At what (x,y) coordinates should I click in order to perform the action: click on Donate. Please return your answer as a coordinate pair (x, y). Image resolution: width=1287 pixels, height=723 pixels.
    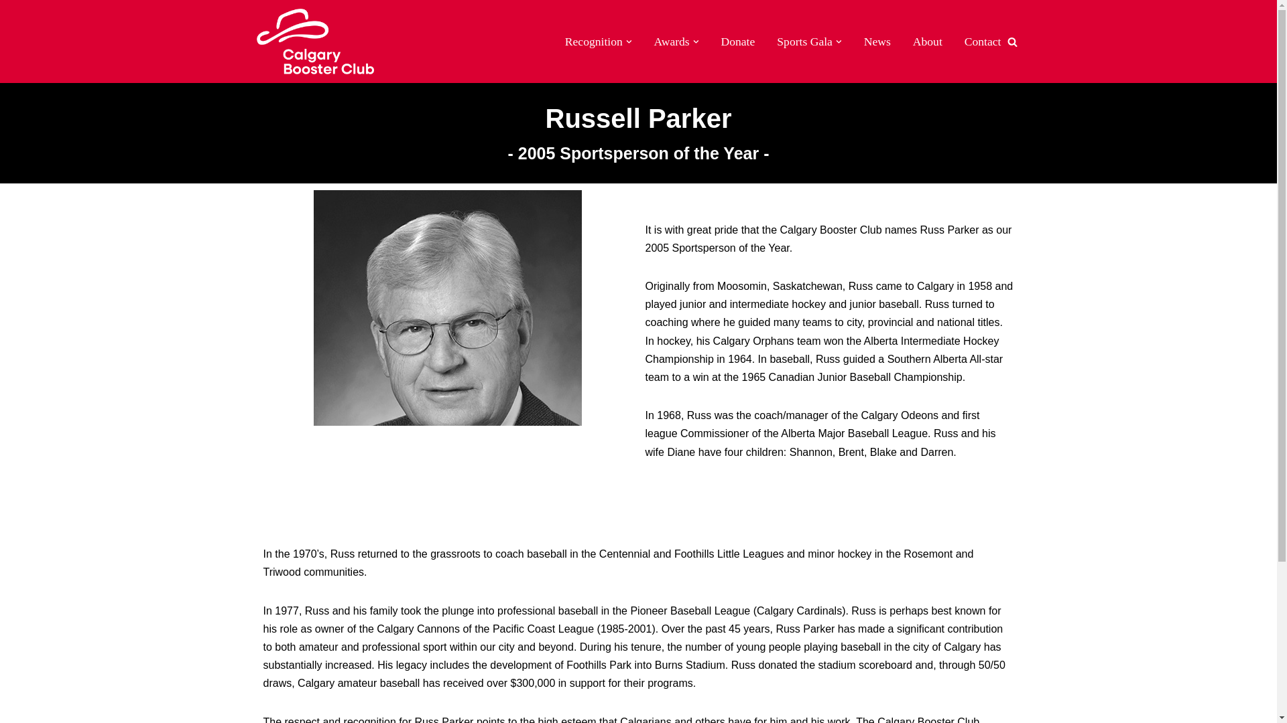
    Looking at the image, I should click on (738, 41).